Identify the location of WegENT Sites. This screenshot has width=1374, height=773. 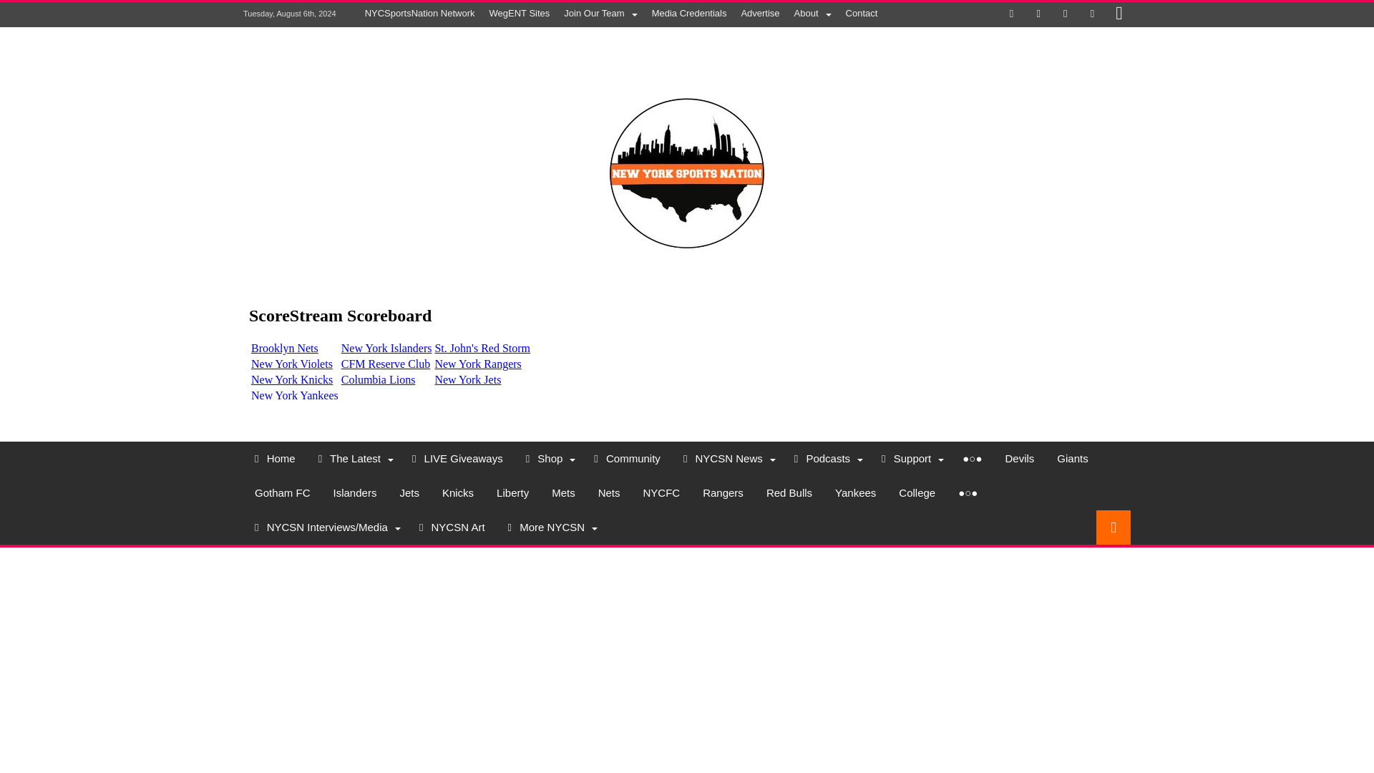
(520, 13).